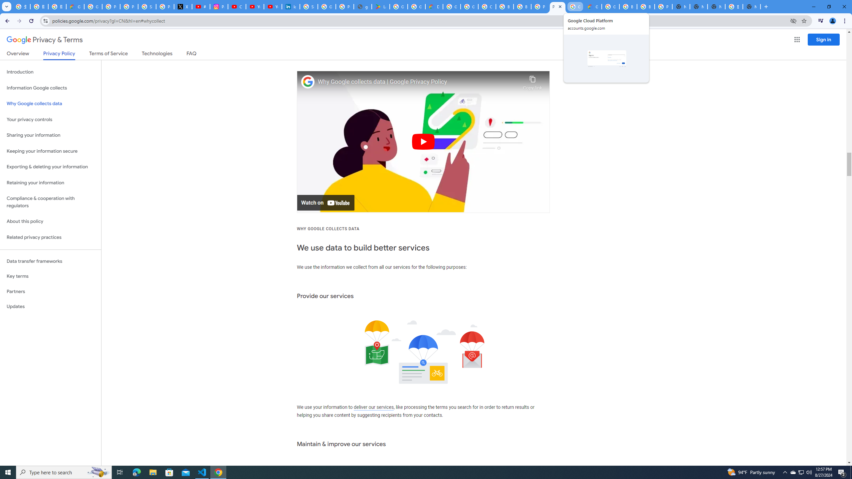 This screenshot has height=479, width=852. I want to click on Keeping your information secure, so click(51, 151).